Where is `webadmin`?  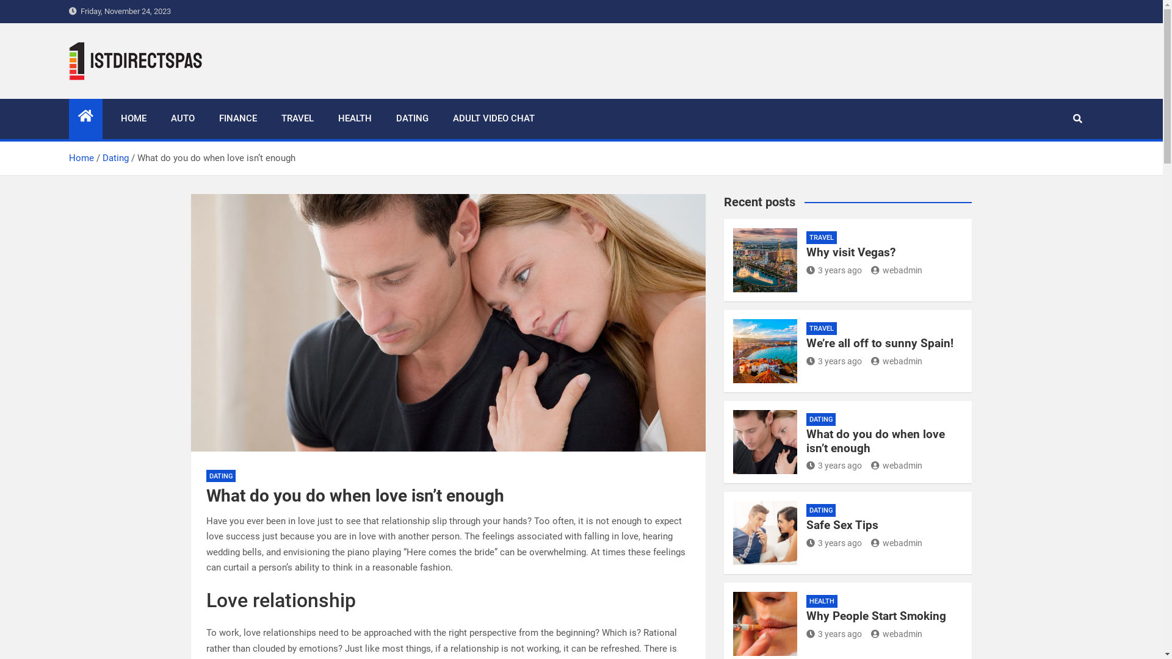 webadmin is located at coordinates (897, 634).